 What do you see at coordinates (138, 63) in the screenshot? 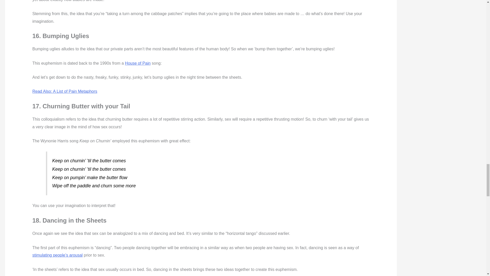
I see `House of Pain` at bounding box center [138, 63].